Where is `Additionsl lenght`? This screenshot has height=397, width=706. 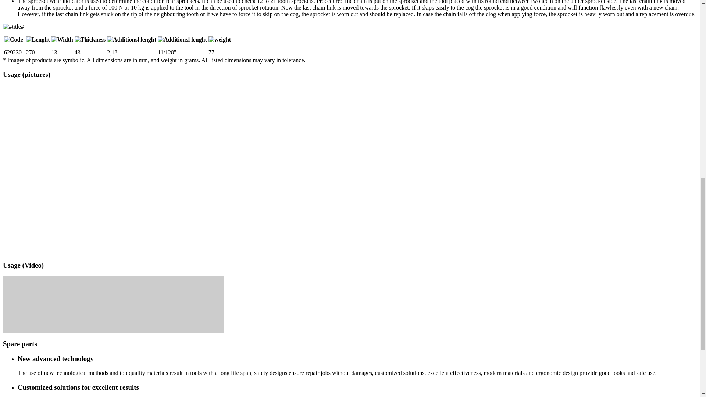
Additionsl lenght is located at coordinates (182, 40).